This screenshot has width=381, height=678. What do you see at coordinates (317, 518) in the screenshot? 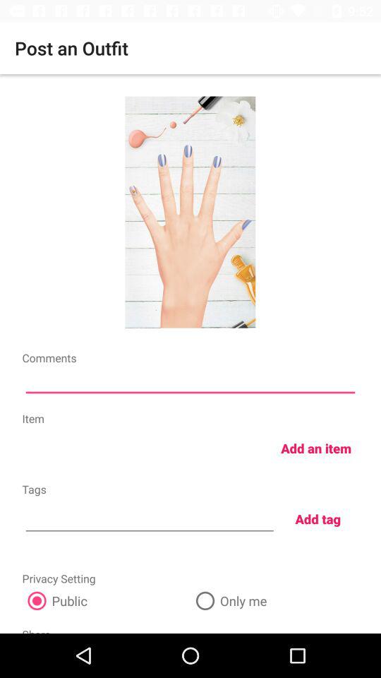
I see `jump until add tag icon` at bounding box center [317, 518].